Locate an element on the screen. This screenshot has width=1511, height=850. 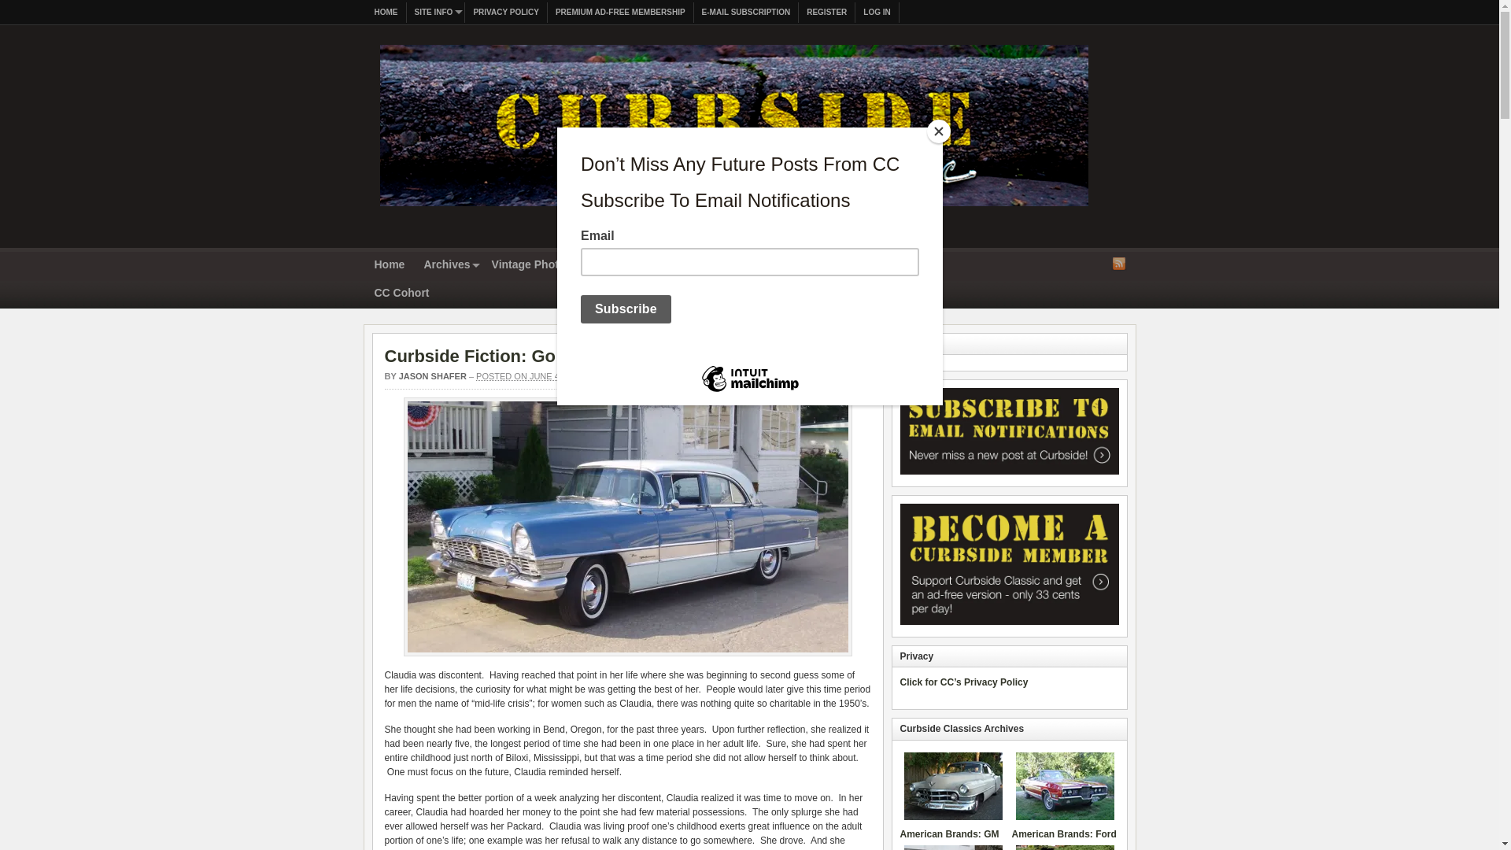
Jason Shafer is located at coordinates (433, 375).